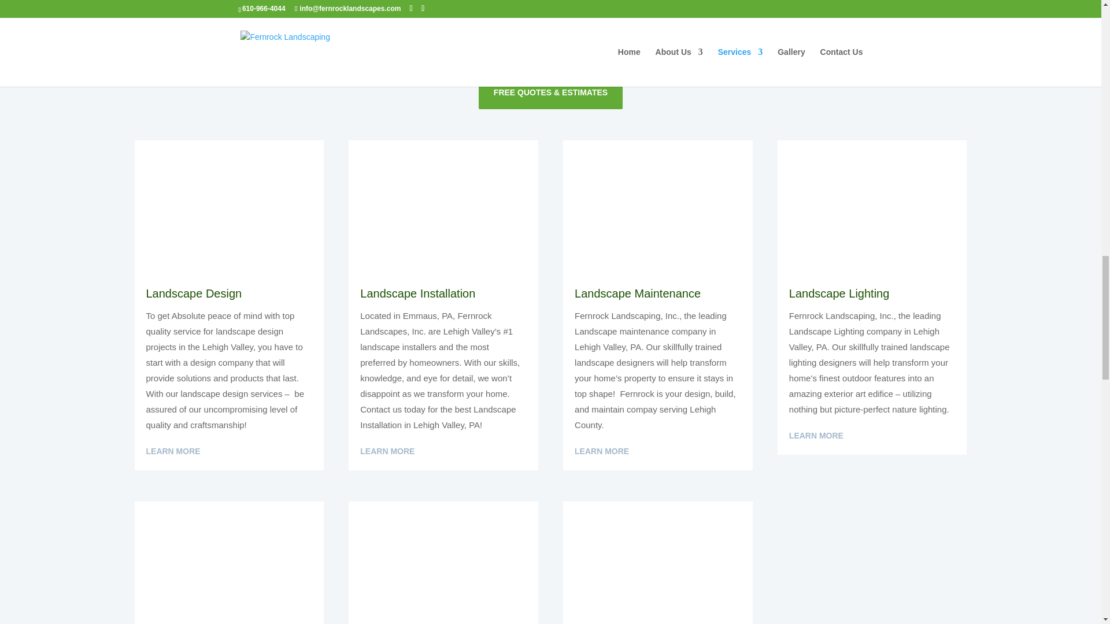 This screenshot has width=1110, height=624. What do you see at coordinates (229, 563) in the screenshot?
I see `Outdoor Kitchen` at bounding box center [229, 563].